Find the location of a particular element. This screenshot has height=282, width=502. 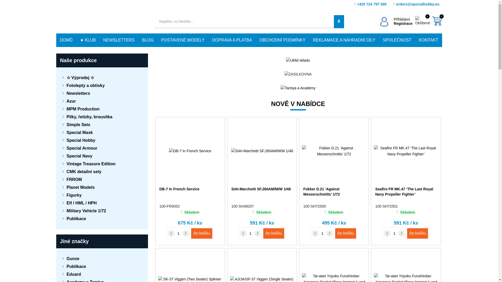

1 is located at coordinates (179, 233).